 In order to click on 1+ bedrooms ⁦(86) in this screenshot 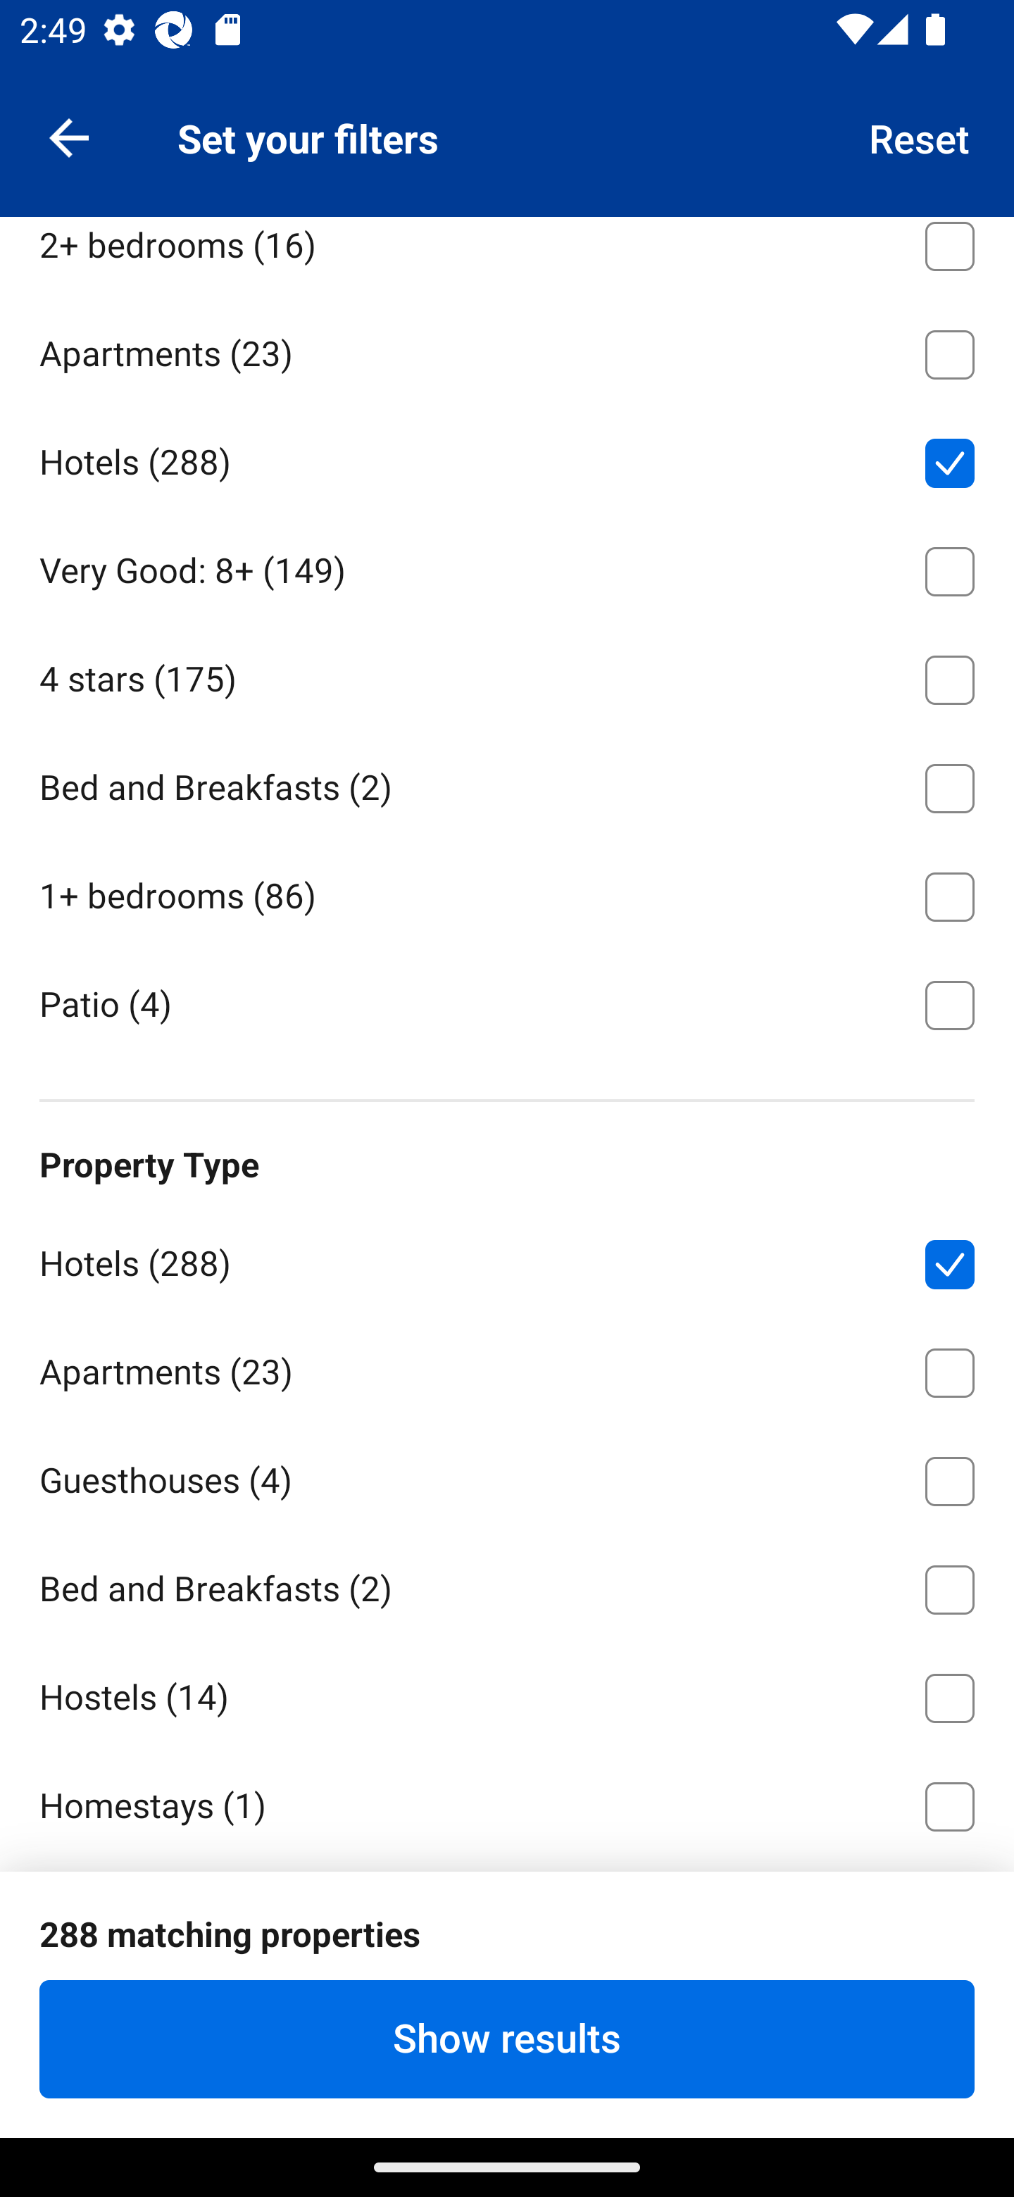, I will do `click(507, 891)`.